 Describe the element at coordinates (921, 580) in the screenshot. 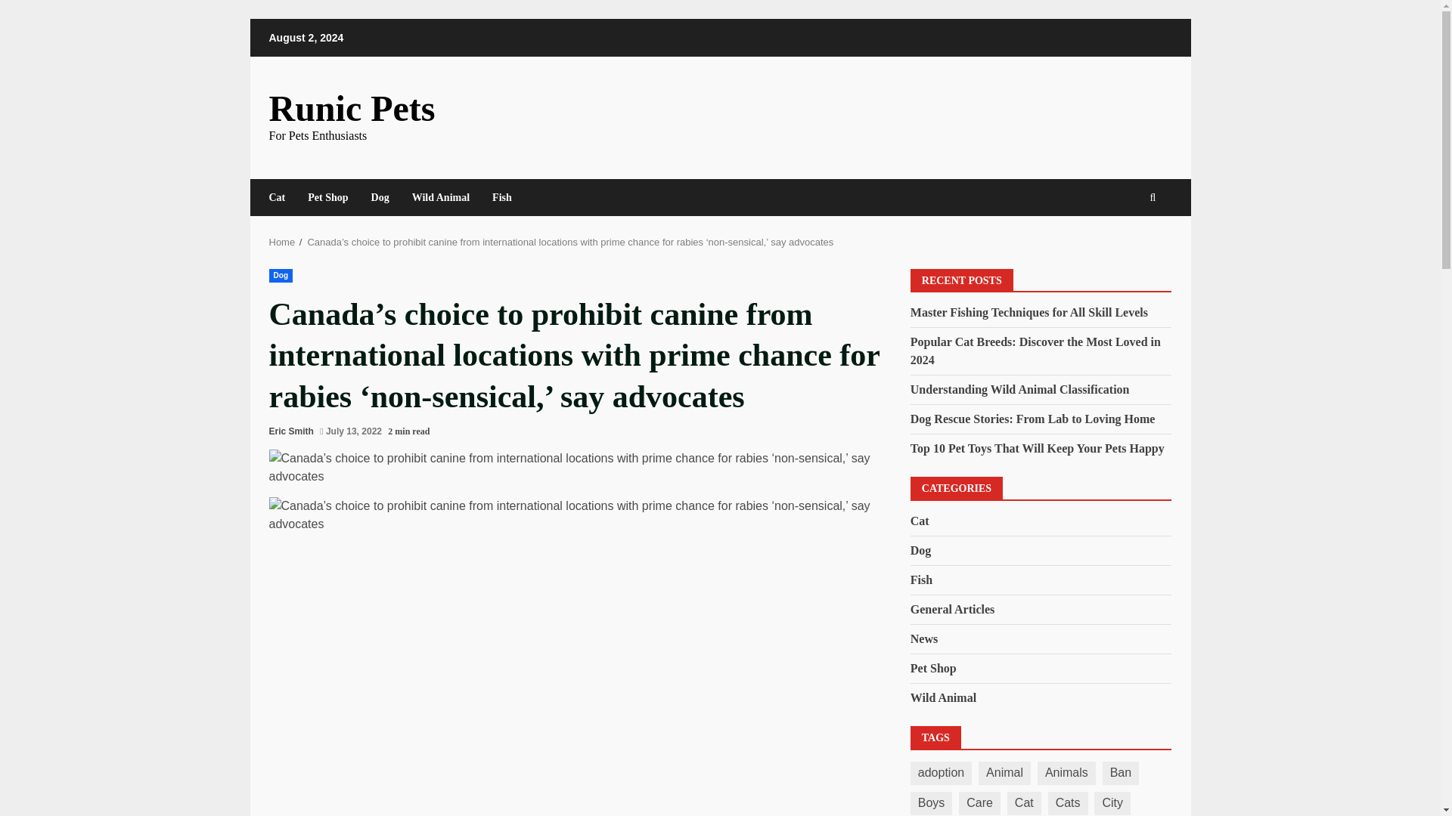

I see `Fish` at that location.